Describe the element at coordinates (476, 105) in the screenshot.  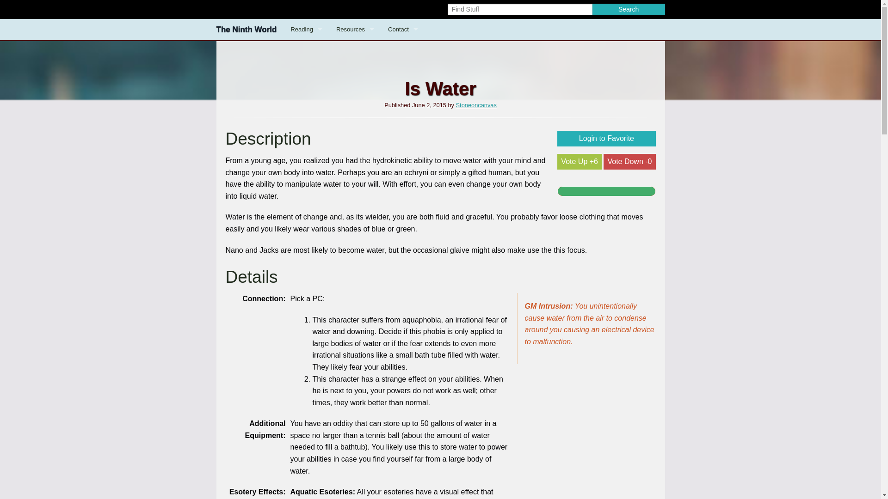
I see `Posts by Stoneoncanvas` at that location.